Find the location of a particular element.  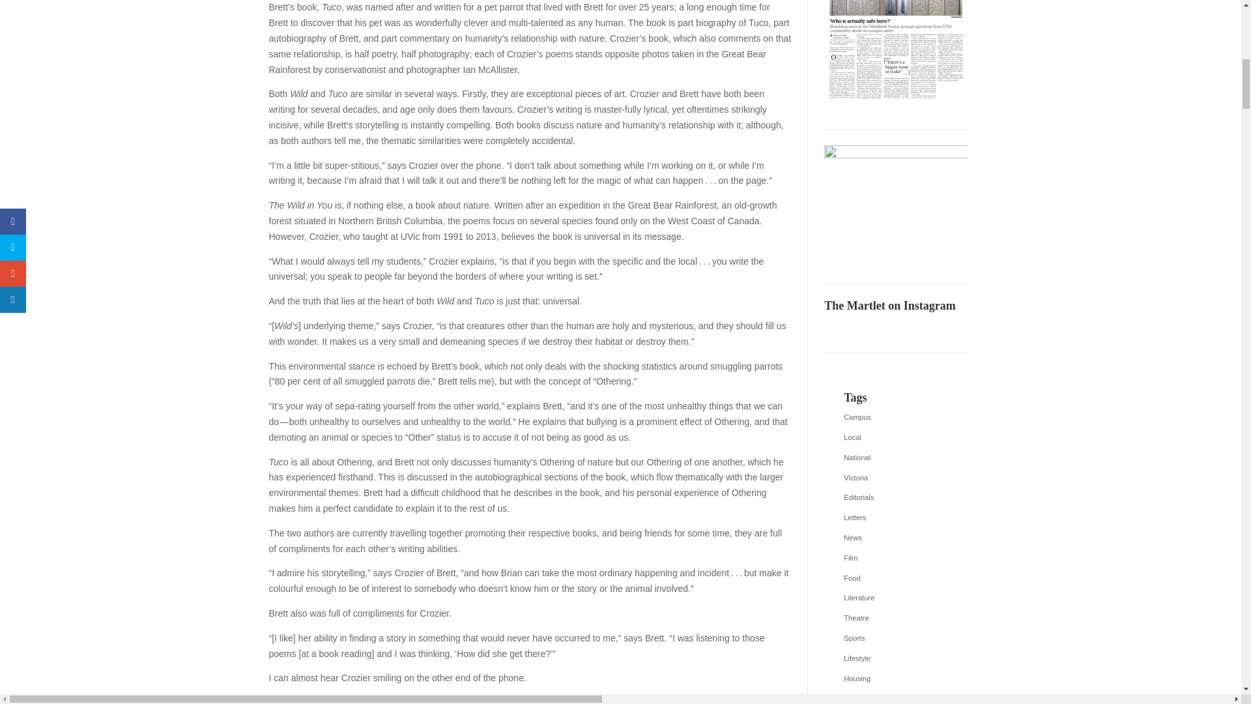

Theatre is located at coordinates (895, 619).